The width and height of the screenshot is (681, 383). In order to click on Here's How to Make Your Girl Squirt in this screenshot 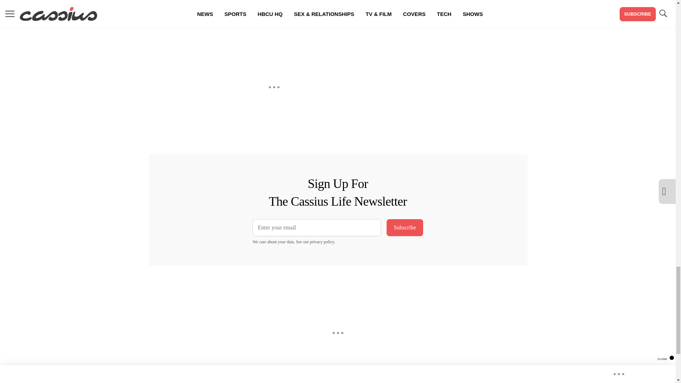, I will do `click(274, 13)`.